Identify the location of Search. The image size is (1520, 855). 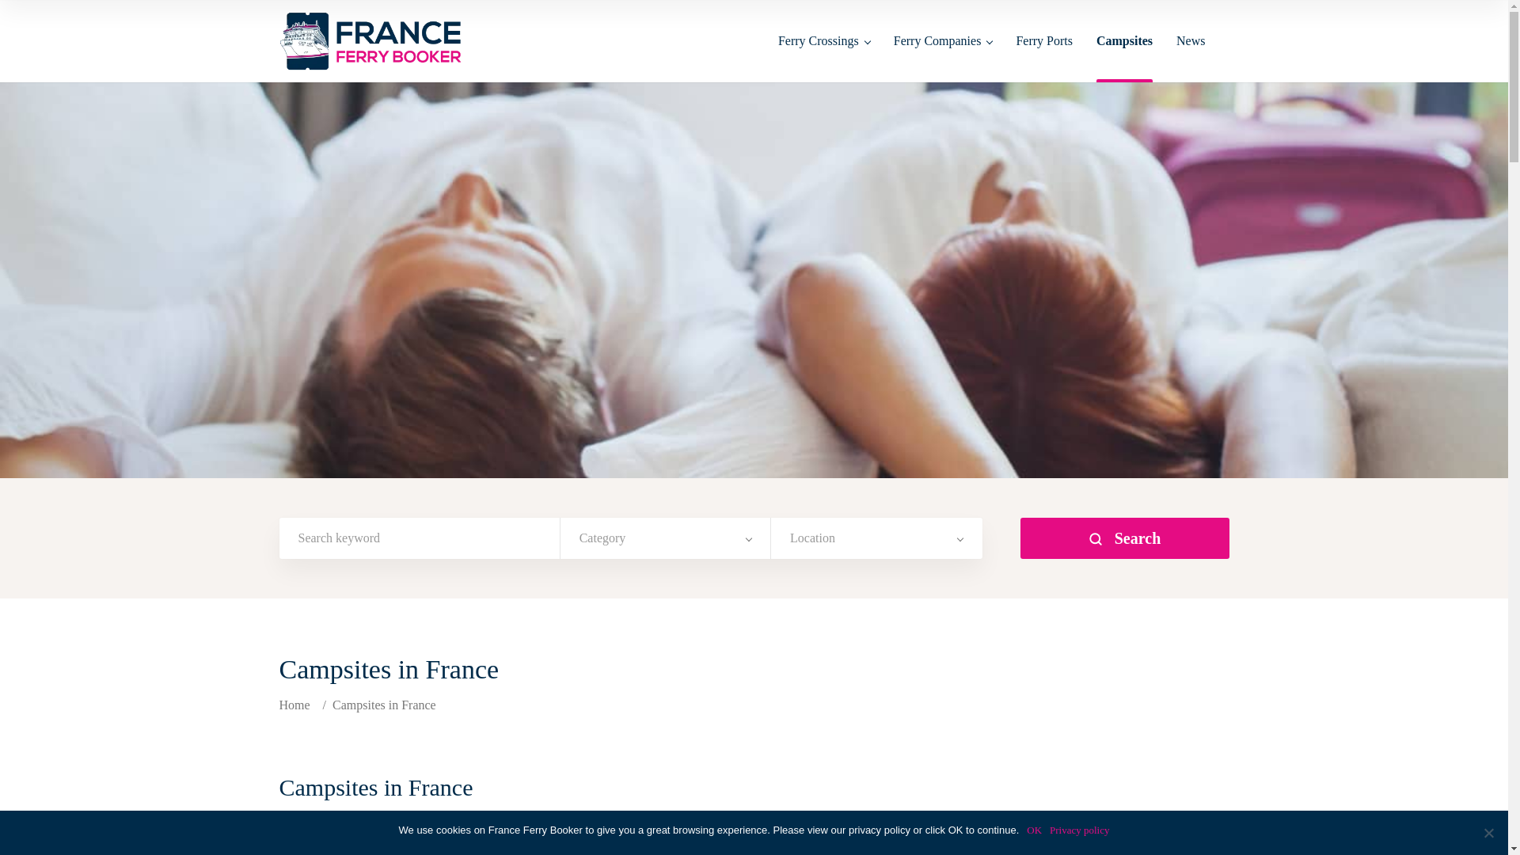
(1124, 538).